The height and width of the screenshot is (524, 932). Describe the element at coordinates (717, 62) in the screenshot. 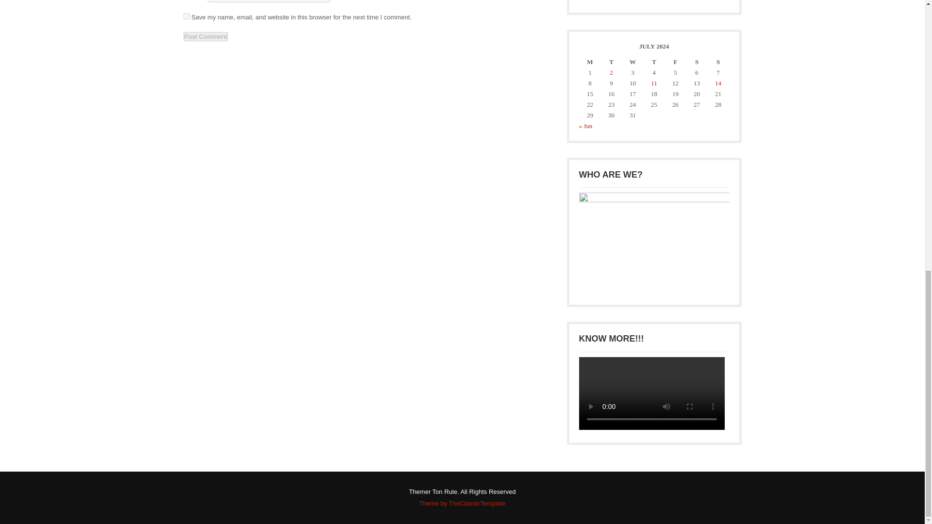

I see `Sunday` at that location.